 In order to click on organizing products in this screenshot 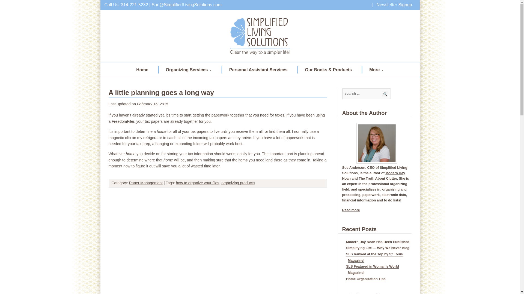, I will do `click(238, 183)`.